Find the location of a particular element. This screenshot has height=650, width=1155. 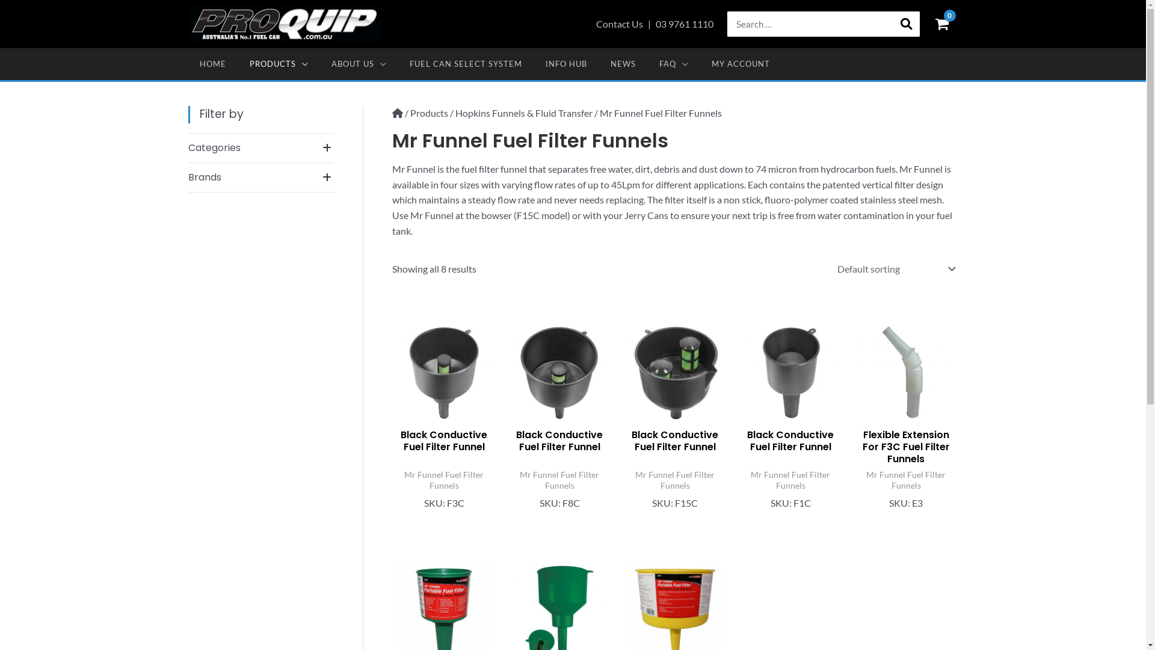

FAQ is located at coordinates (674, 64).